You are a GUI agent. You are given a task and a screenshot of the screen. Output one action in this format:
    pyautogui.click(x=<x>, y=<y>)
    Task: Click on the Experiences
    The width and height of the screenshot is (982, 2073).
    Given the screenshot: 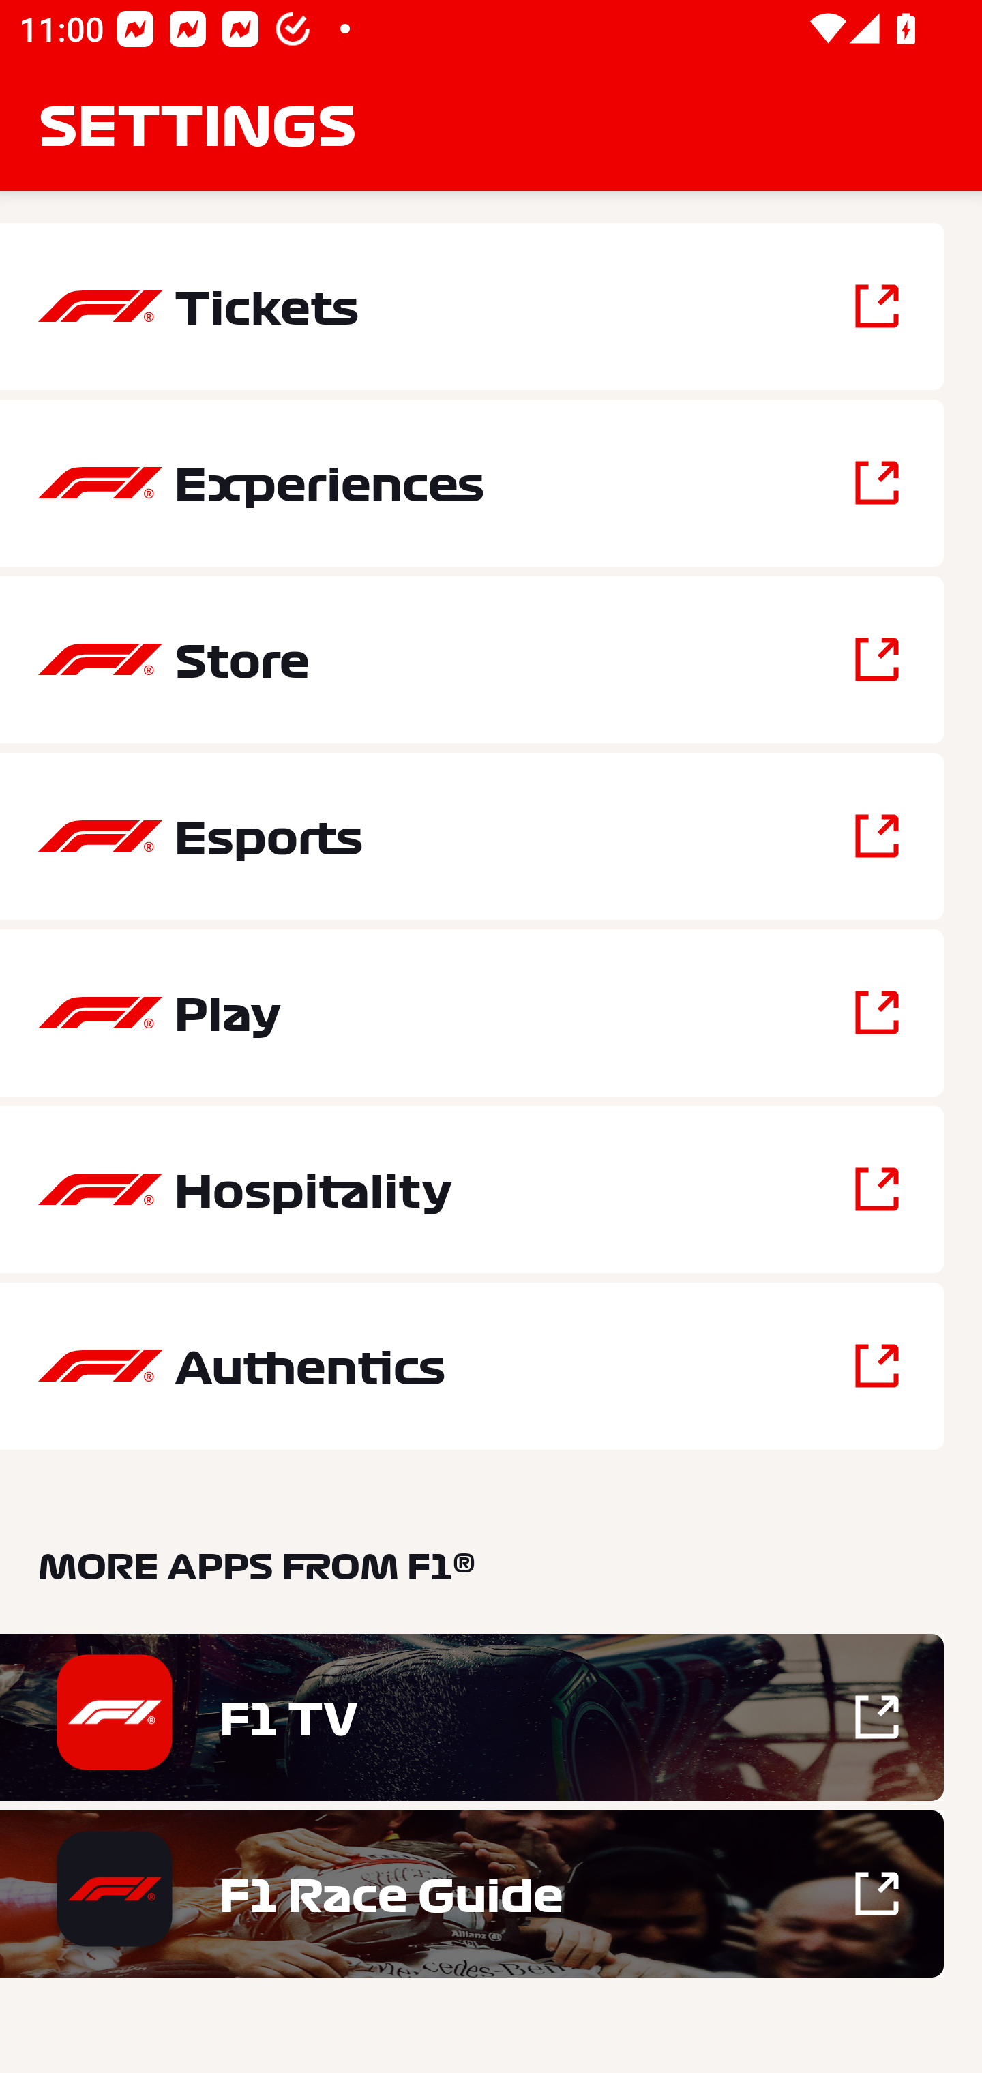 What is the action you would take?
    pyautogui.click(x=472, y=483)
    